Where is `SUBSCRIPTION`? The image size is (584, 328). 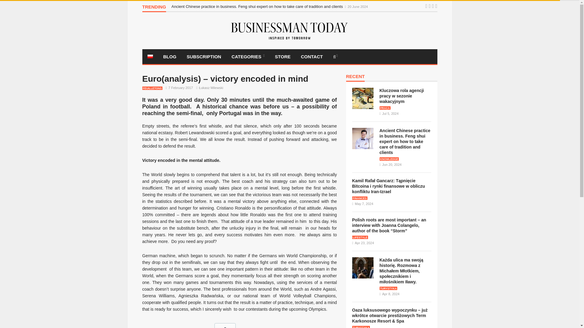 SUBSCRIPTION is located at coordinates (204, 56).